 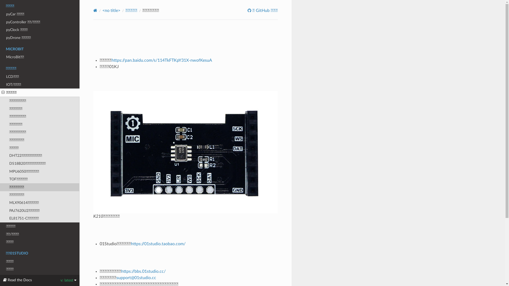 I want to click on <no title>, so click(x=111, y=11).